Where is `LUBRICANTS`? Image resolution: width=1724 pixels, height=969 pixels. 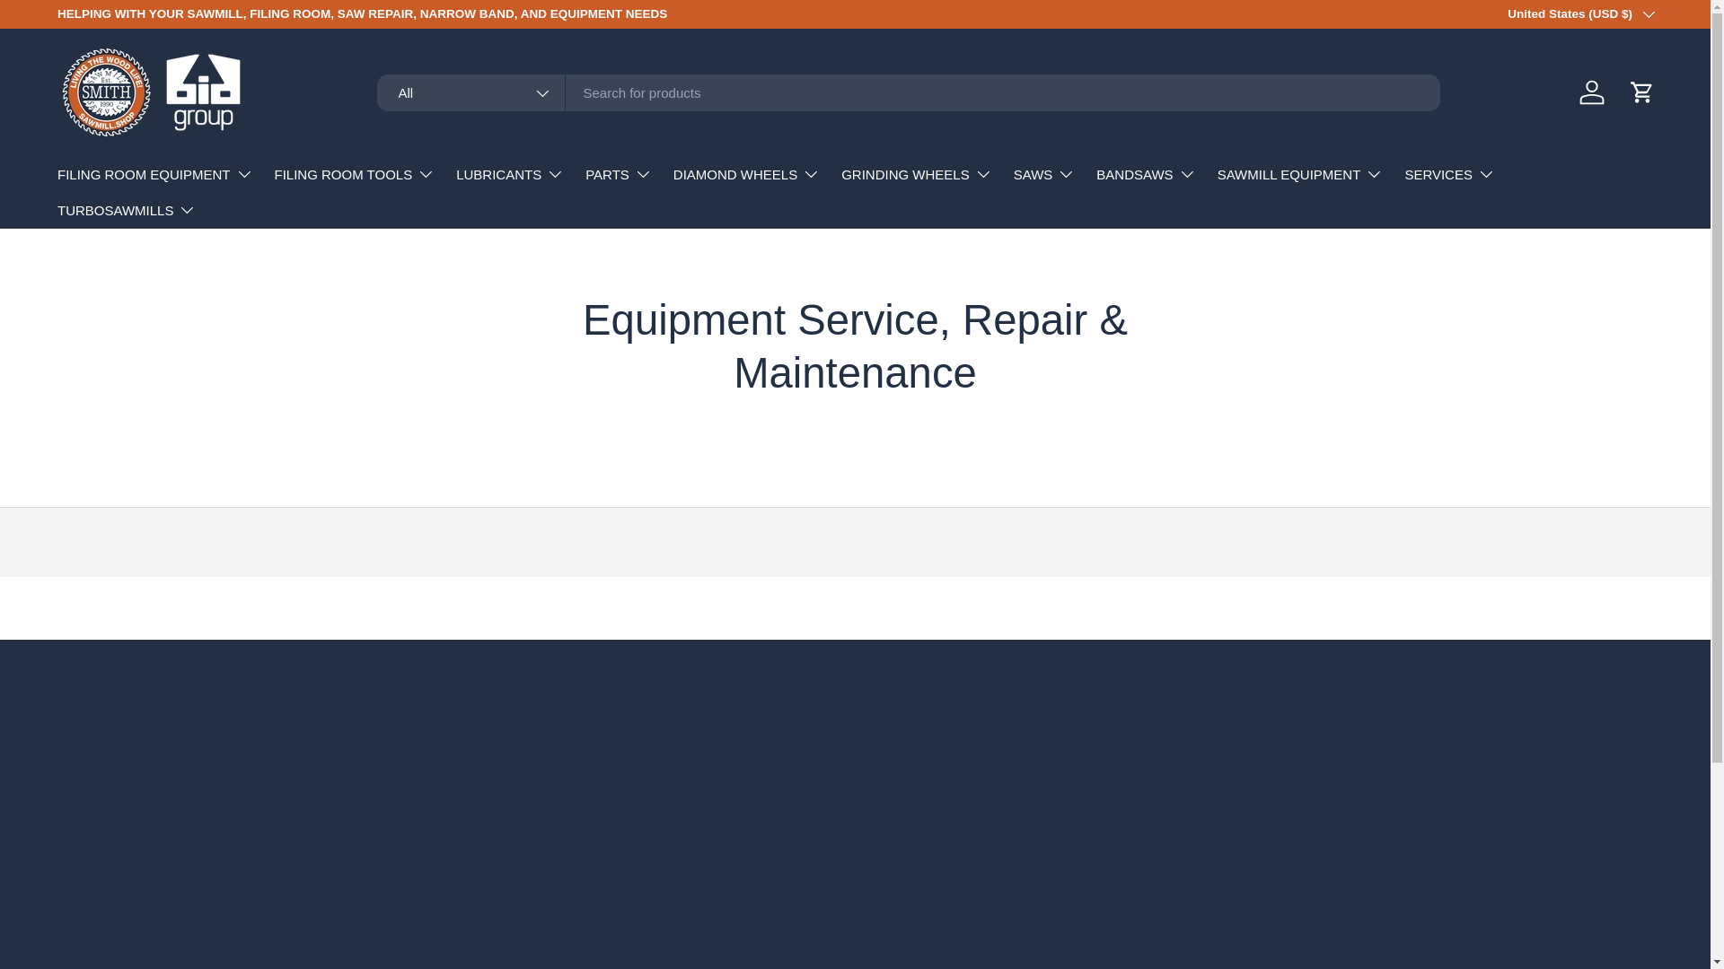 LUBRICANTS is located at coordinates (510, 173).